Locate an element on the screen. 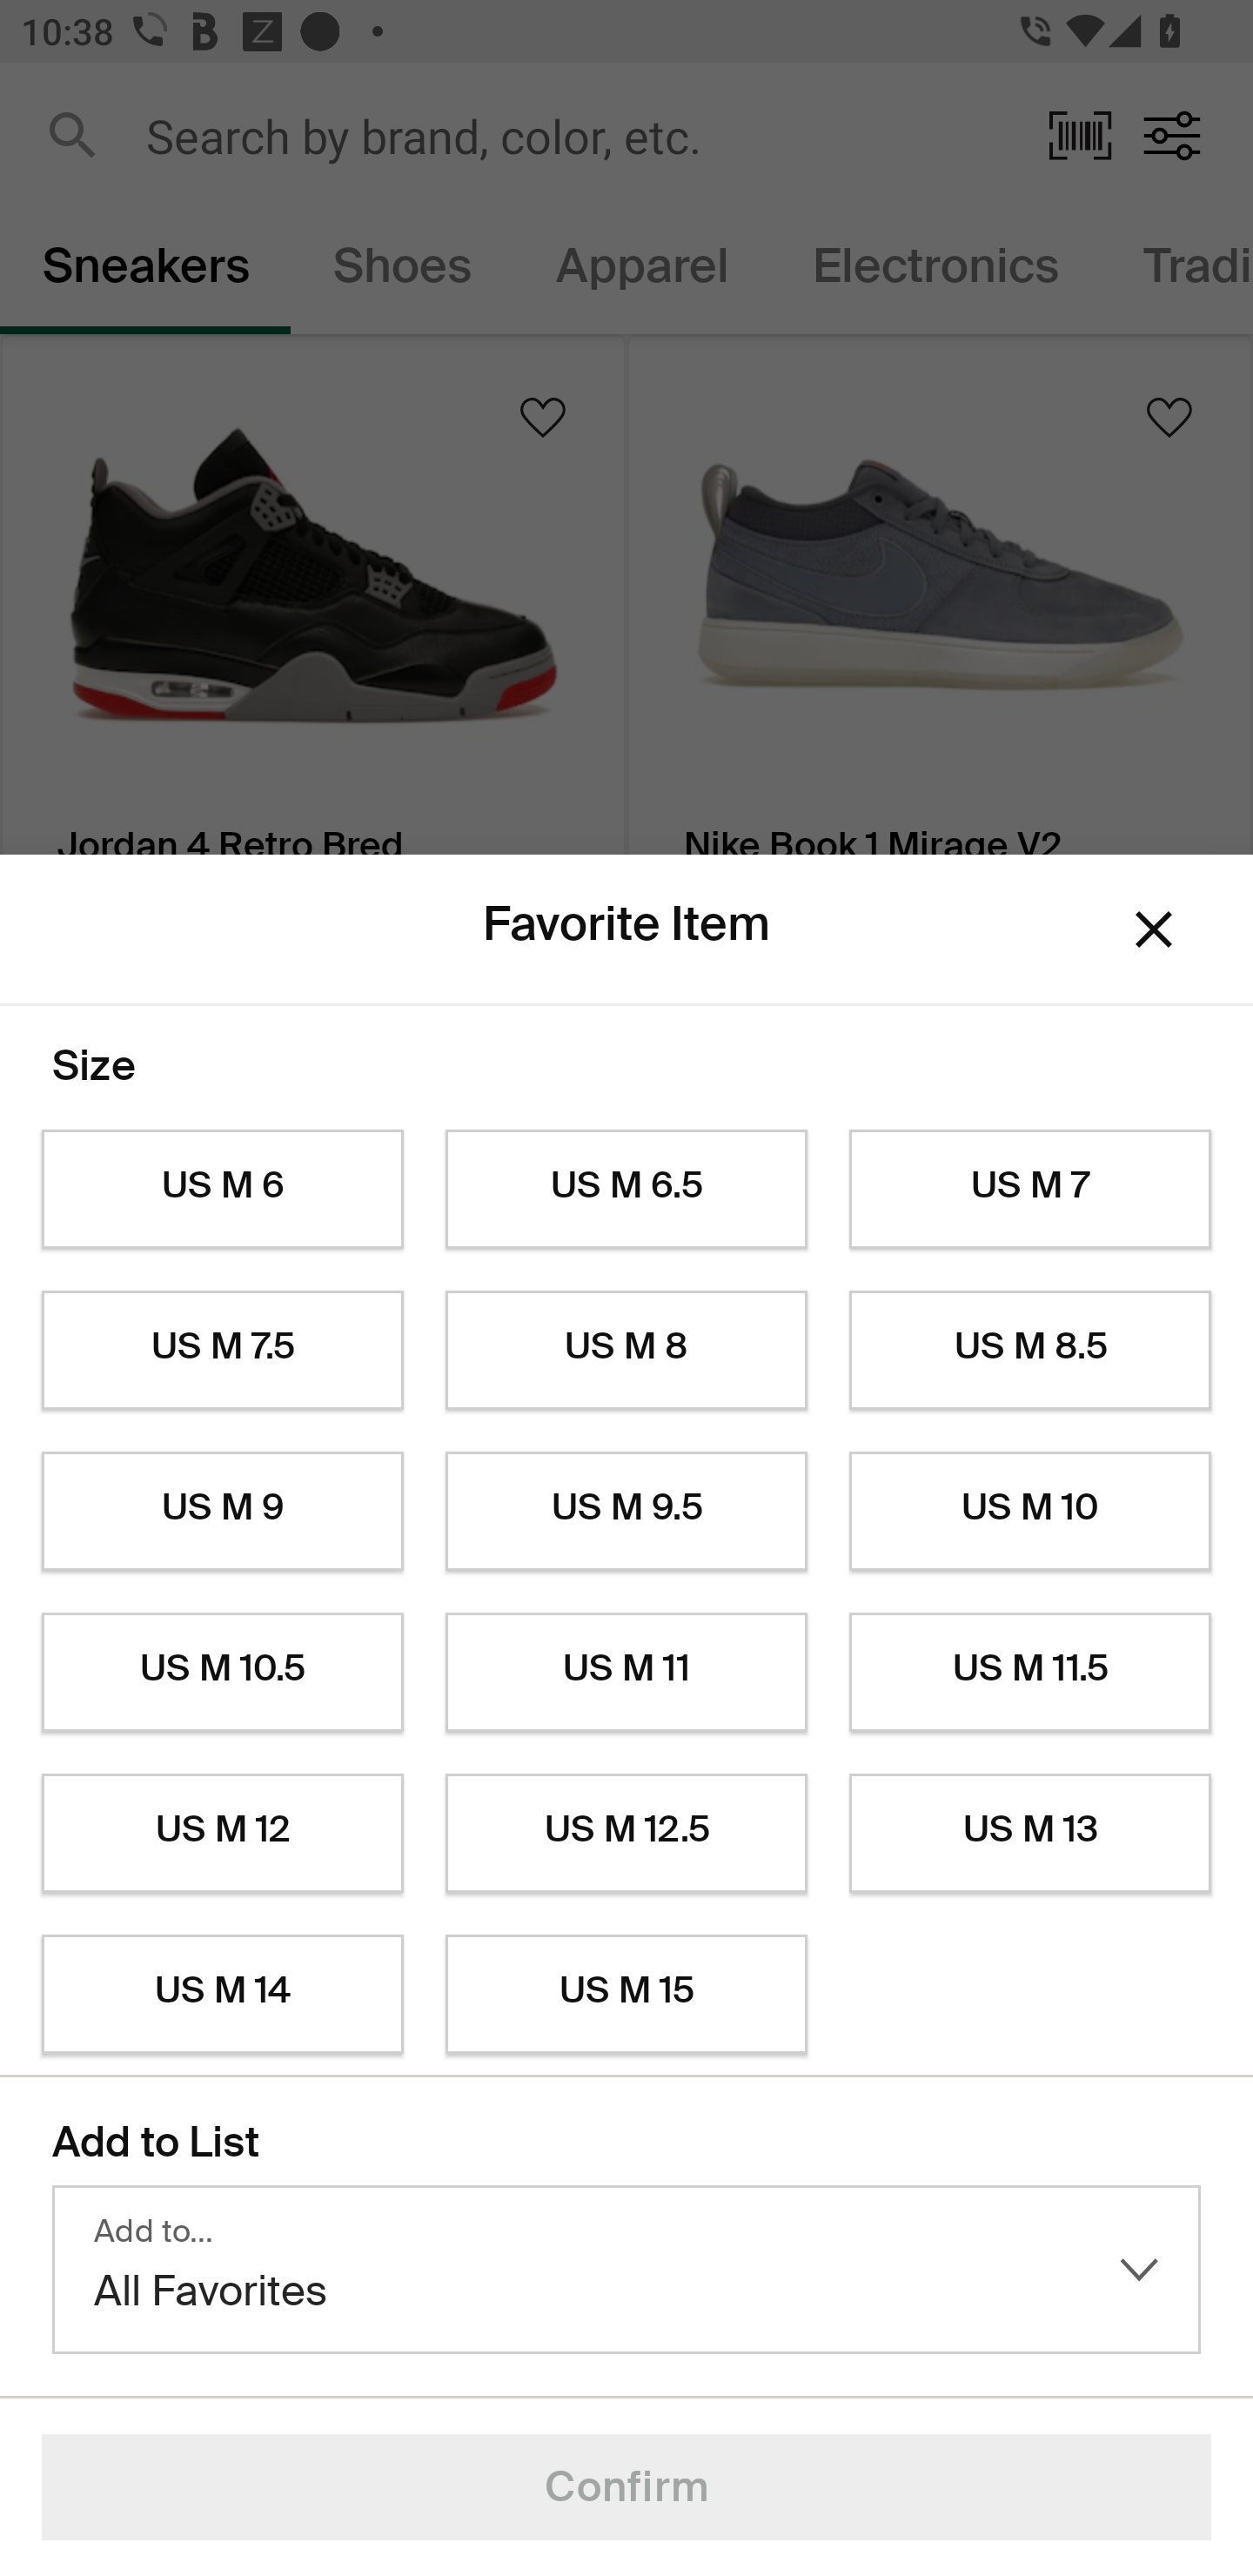 Image resolution: width=1253 pixels, height=2576 pixels. US M 12 is located at coordinates (222, 1834).